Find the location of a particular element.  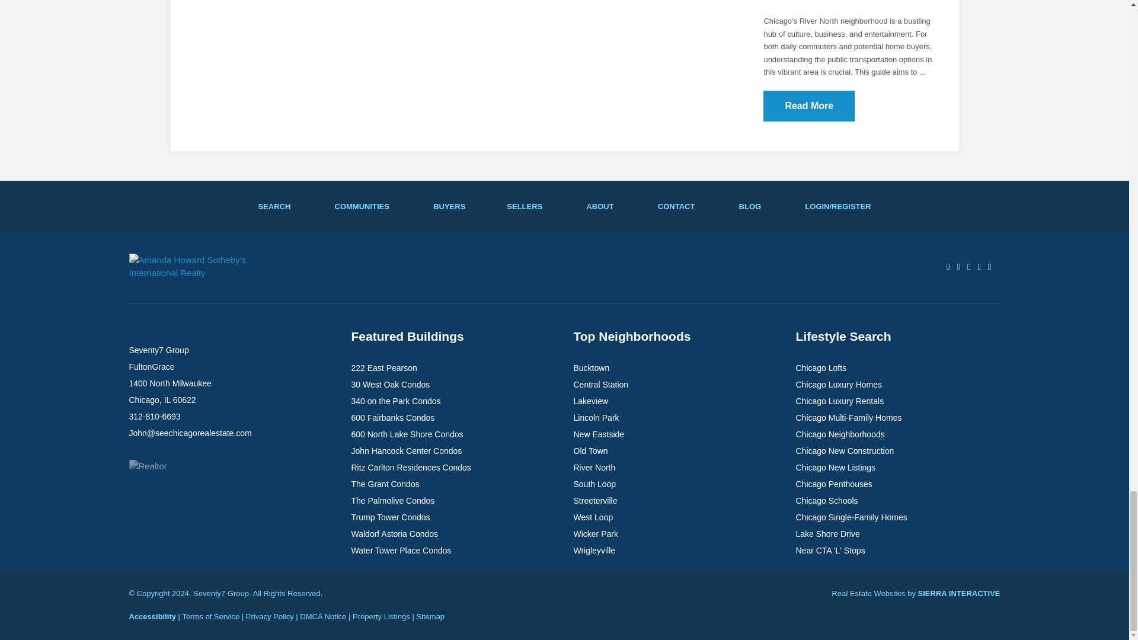

View Waldorf Astoria Condos is located at coordinates (394, 534).